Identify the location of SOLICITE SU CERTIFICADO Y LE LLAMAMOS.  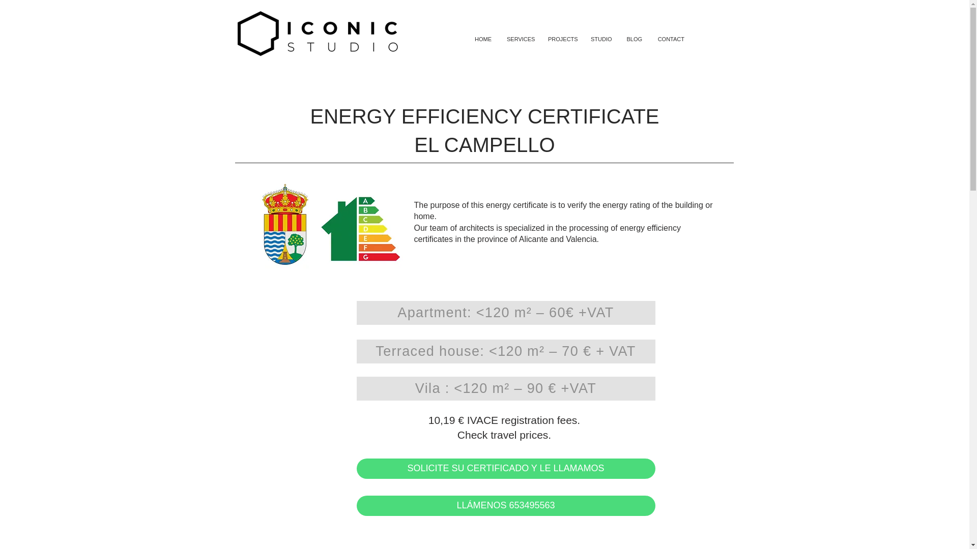
(505, 468).